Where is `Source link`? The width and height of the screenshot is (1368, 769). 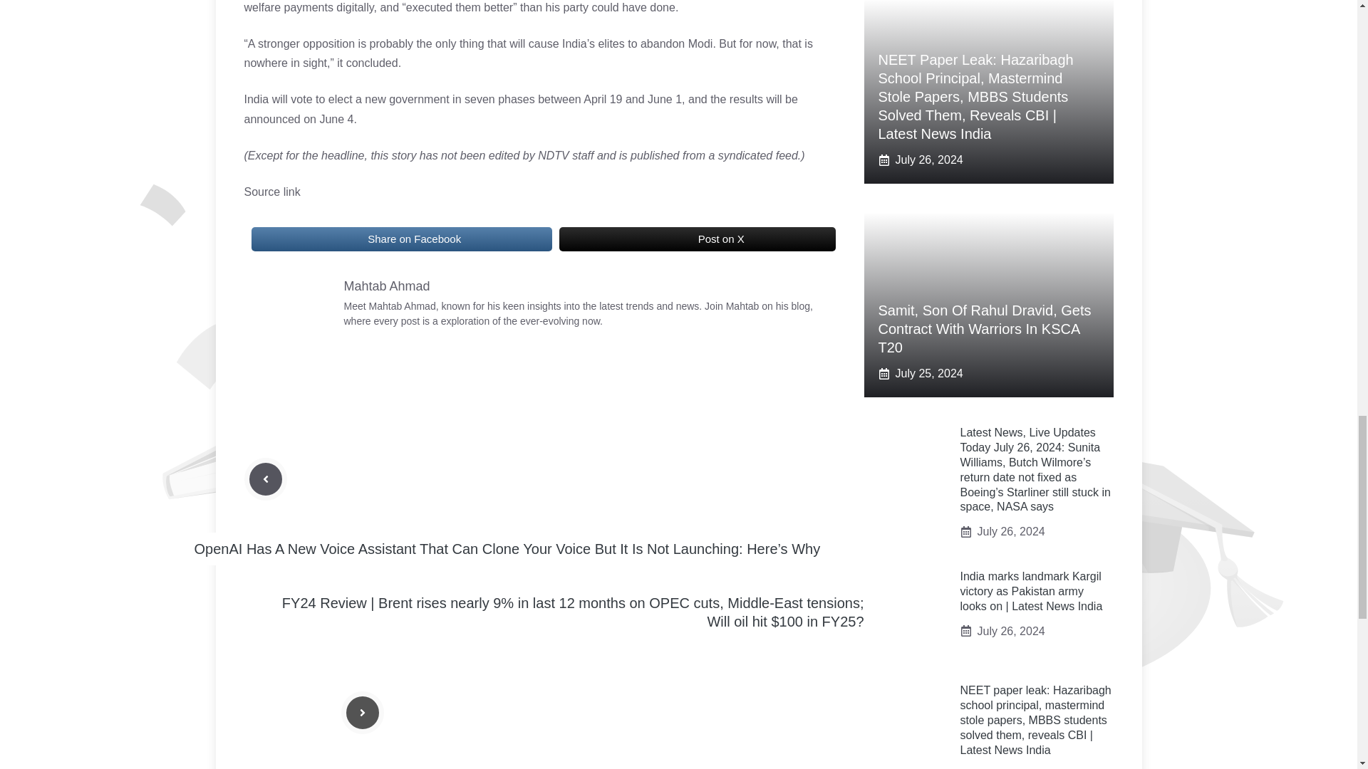 Source link is located at coordinates (271, 192).